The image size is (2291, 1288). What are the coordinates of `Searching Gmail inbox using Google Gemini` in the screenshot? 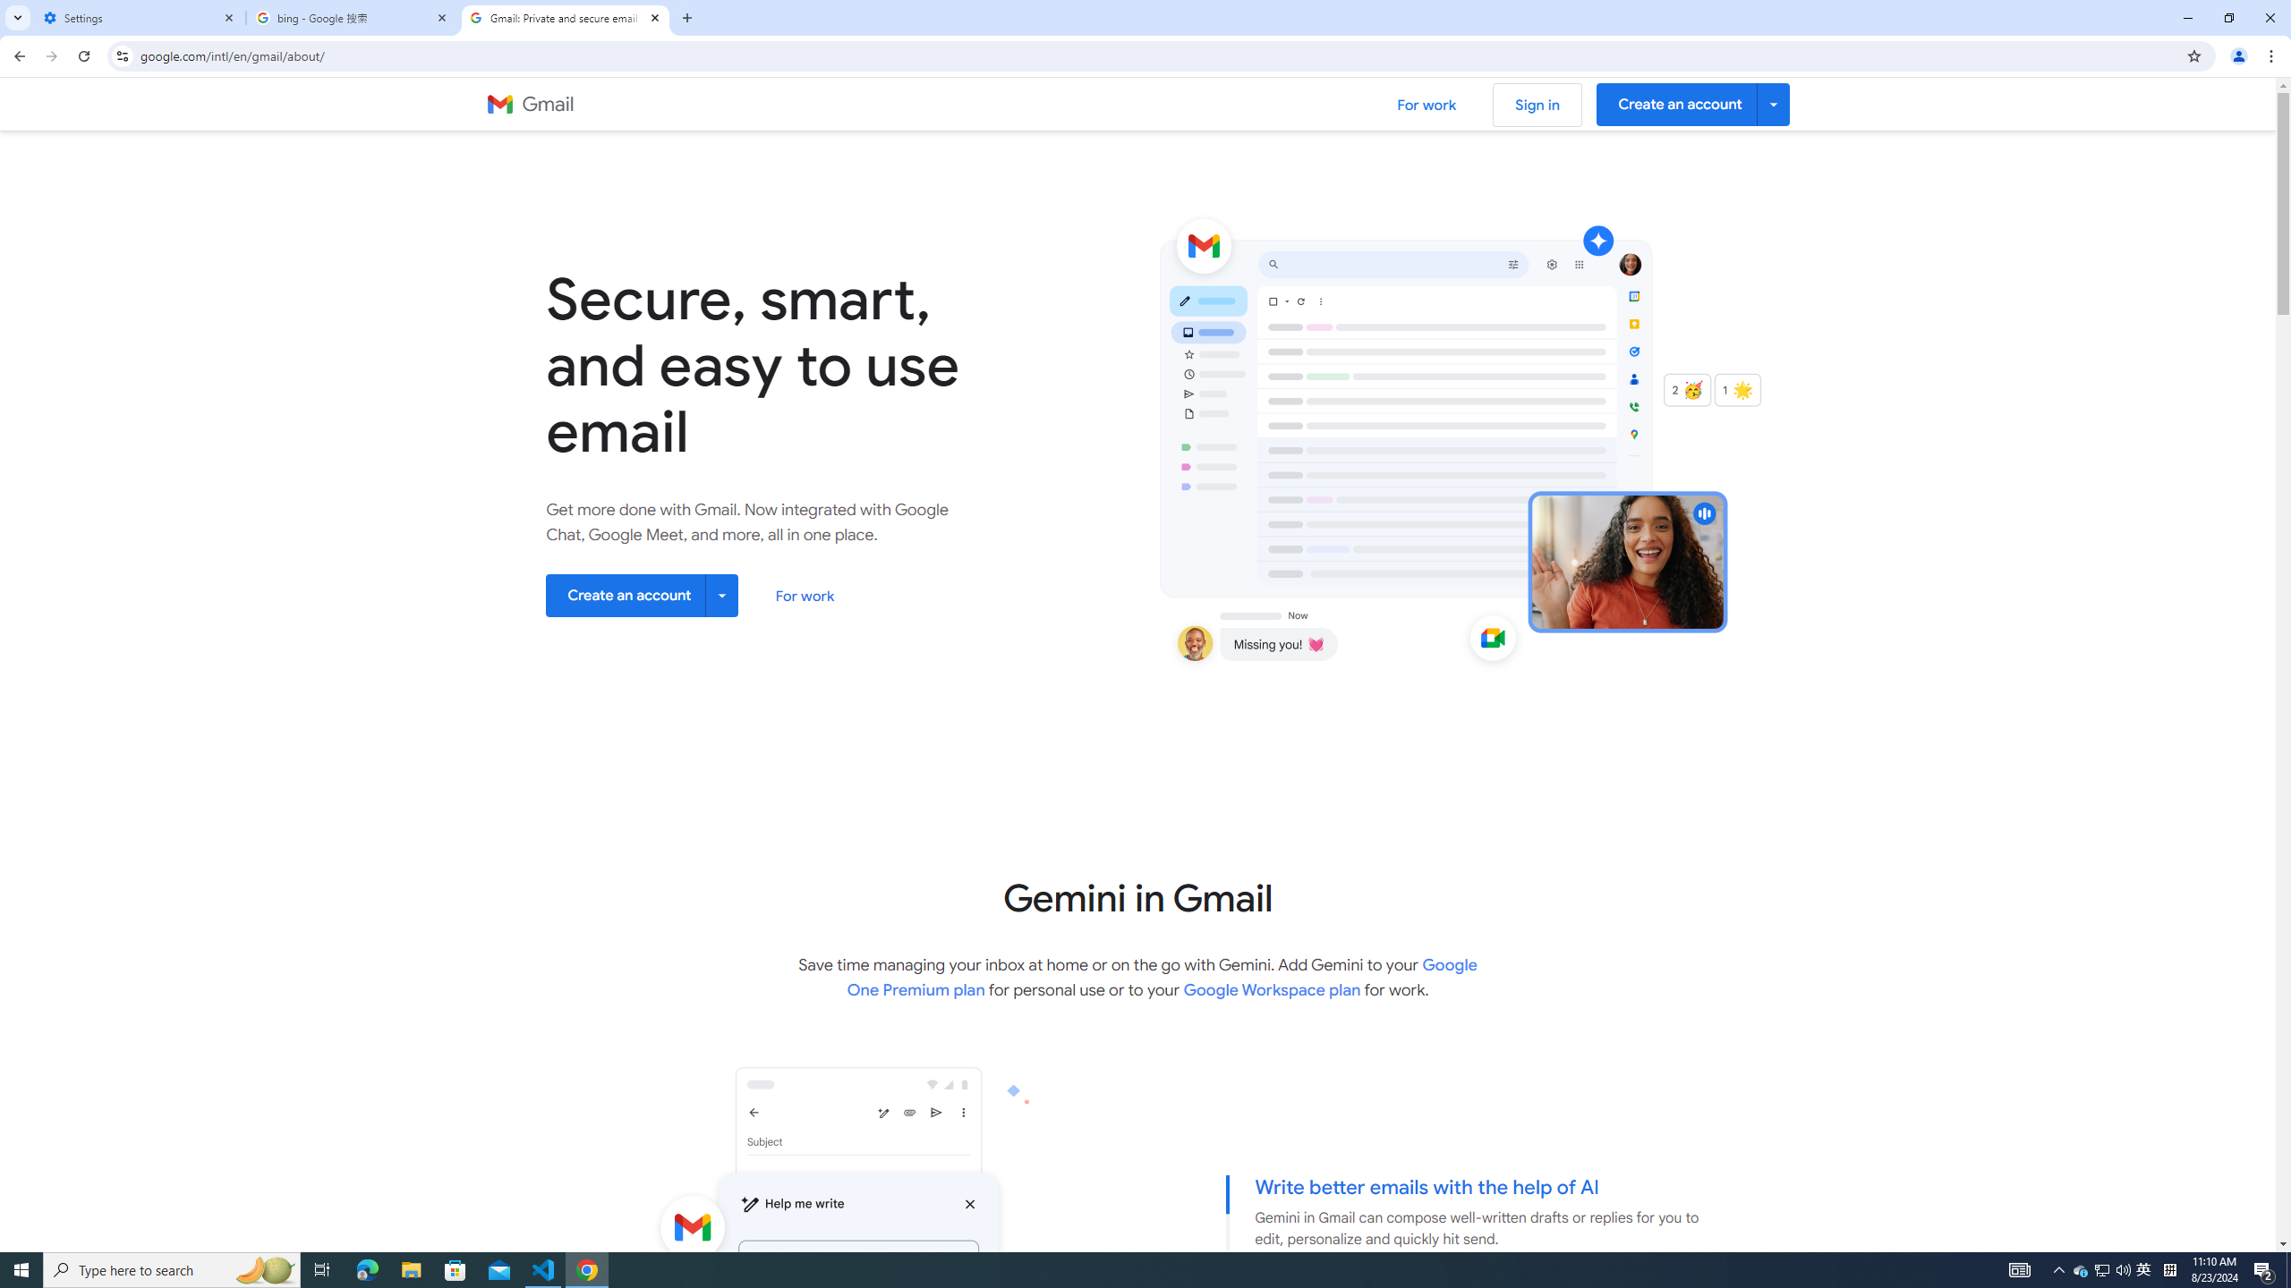 It's located at (802, 1309).